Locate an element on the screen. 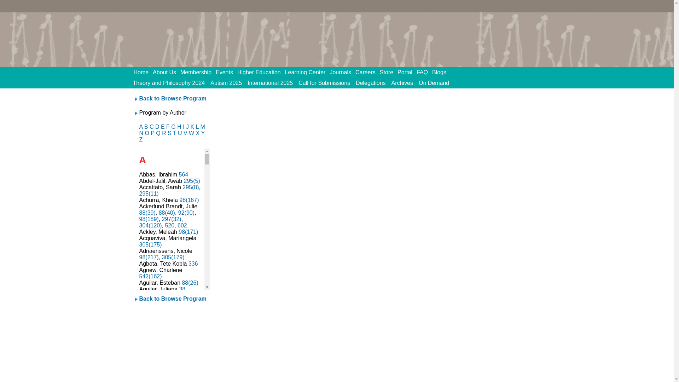 The height and width of the screenshot is (382, 679). Portal is located at coordinates (407, 73).